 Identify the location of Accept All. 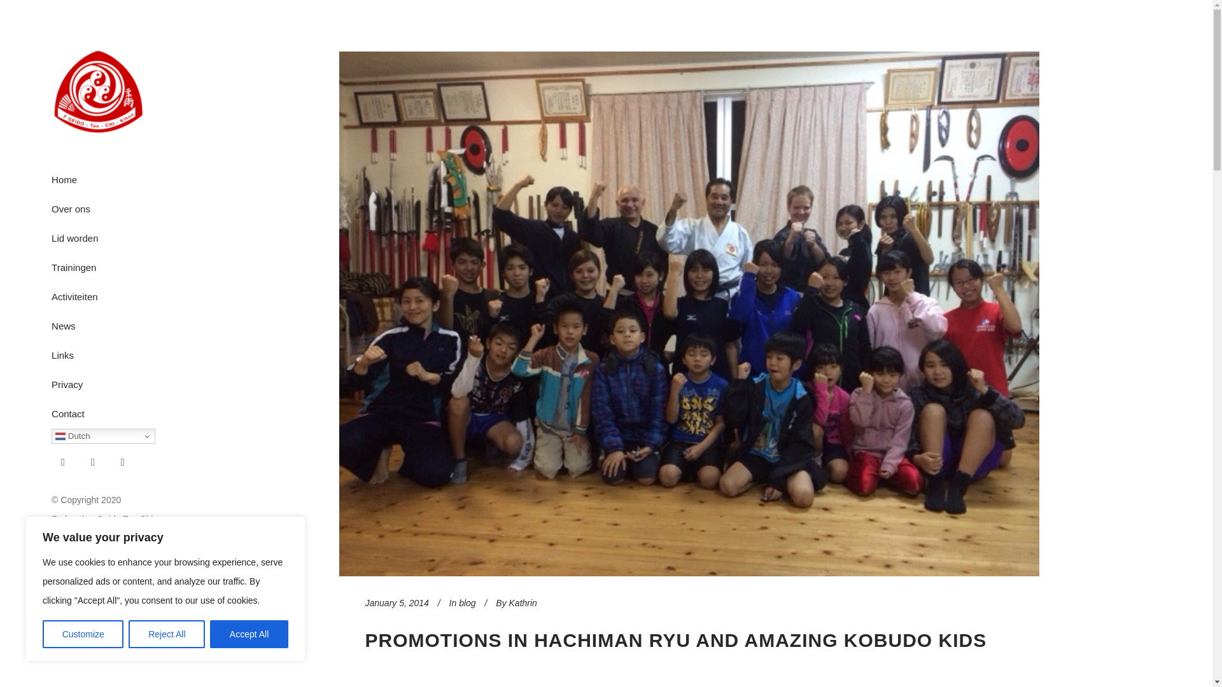
(249, 634).